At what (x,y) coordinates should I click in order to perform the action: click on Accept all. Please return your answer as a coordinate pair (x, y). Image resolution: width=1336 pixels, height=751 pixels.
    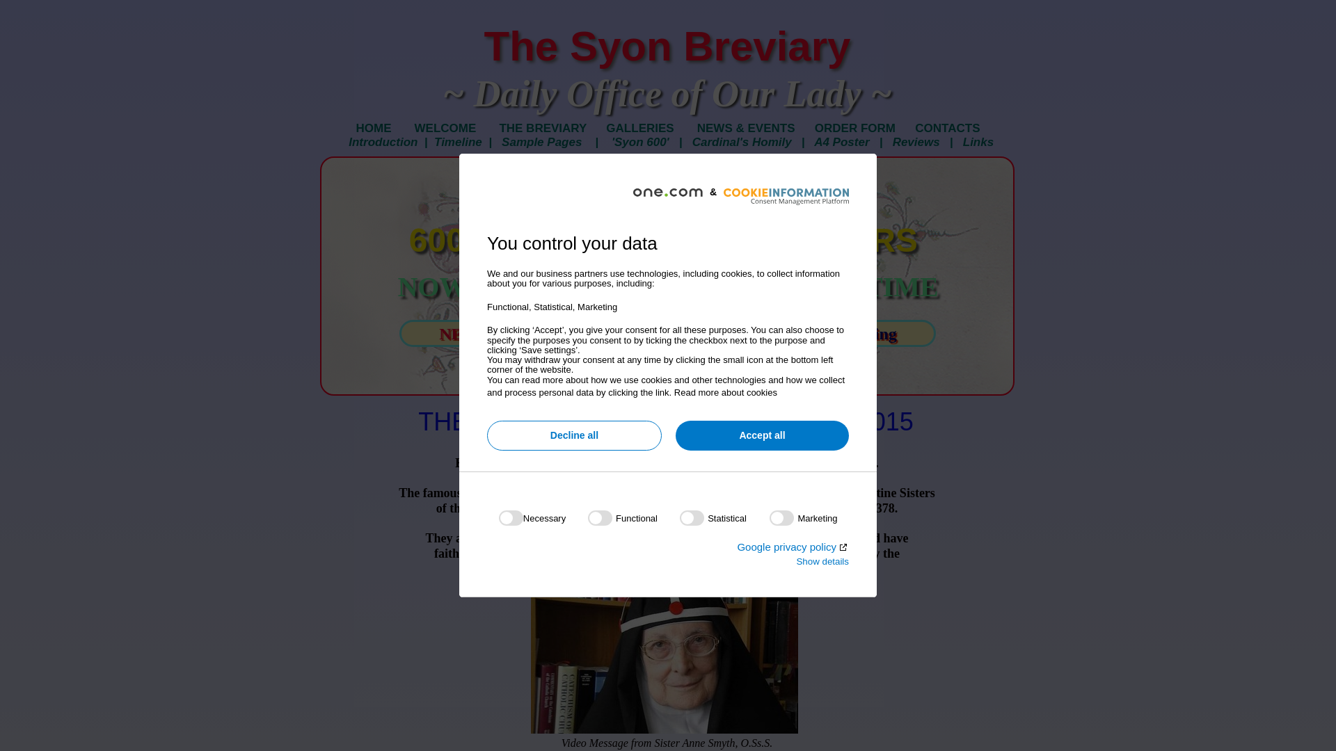
    Looking at the image, I should click on (762, 435).